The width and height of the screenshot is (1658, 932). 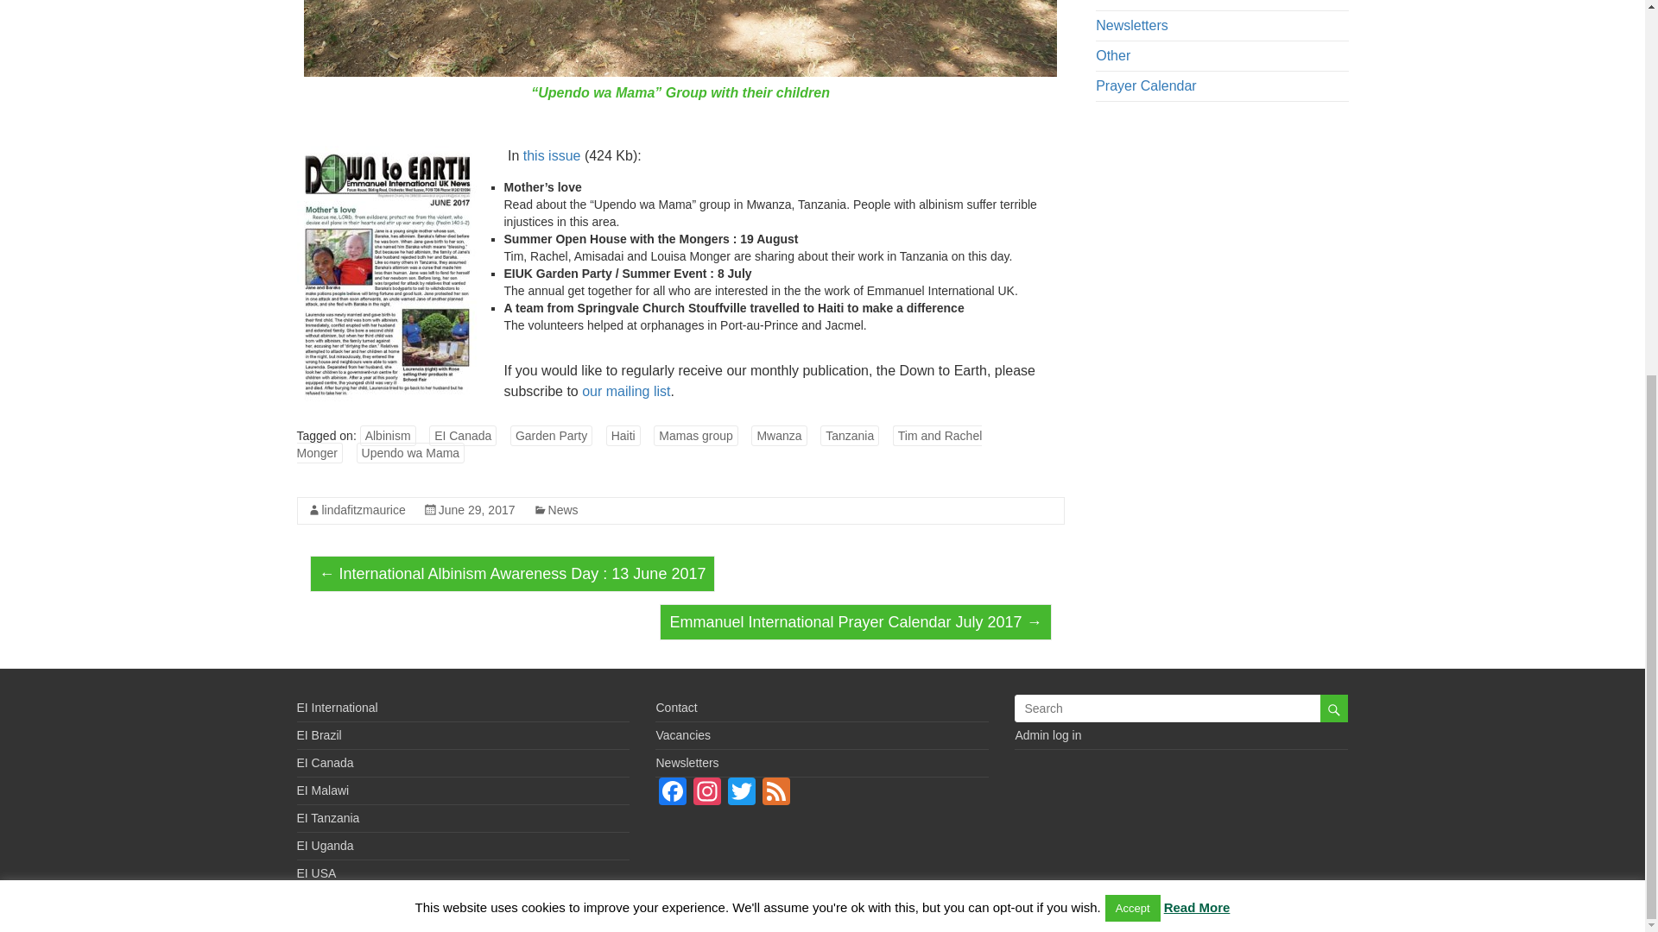 What do you see at coordinates (463, 435) in the screenshot?
I see `EI Canada` at bounding box center [463, 435].